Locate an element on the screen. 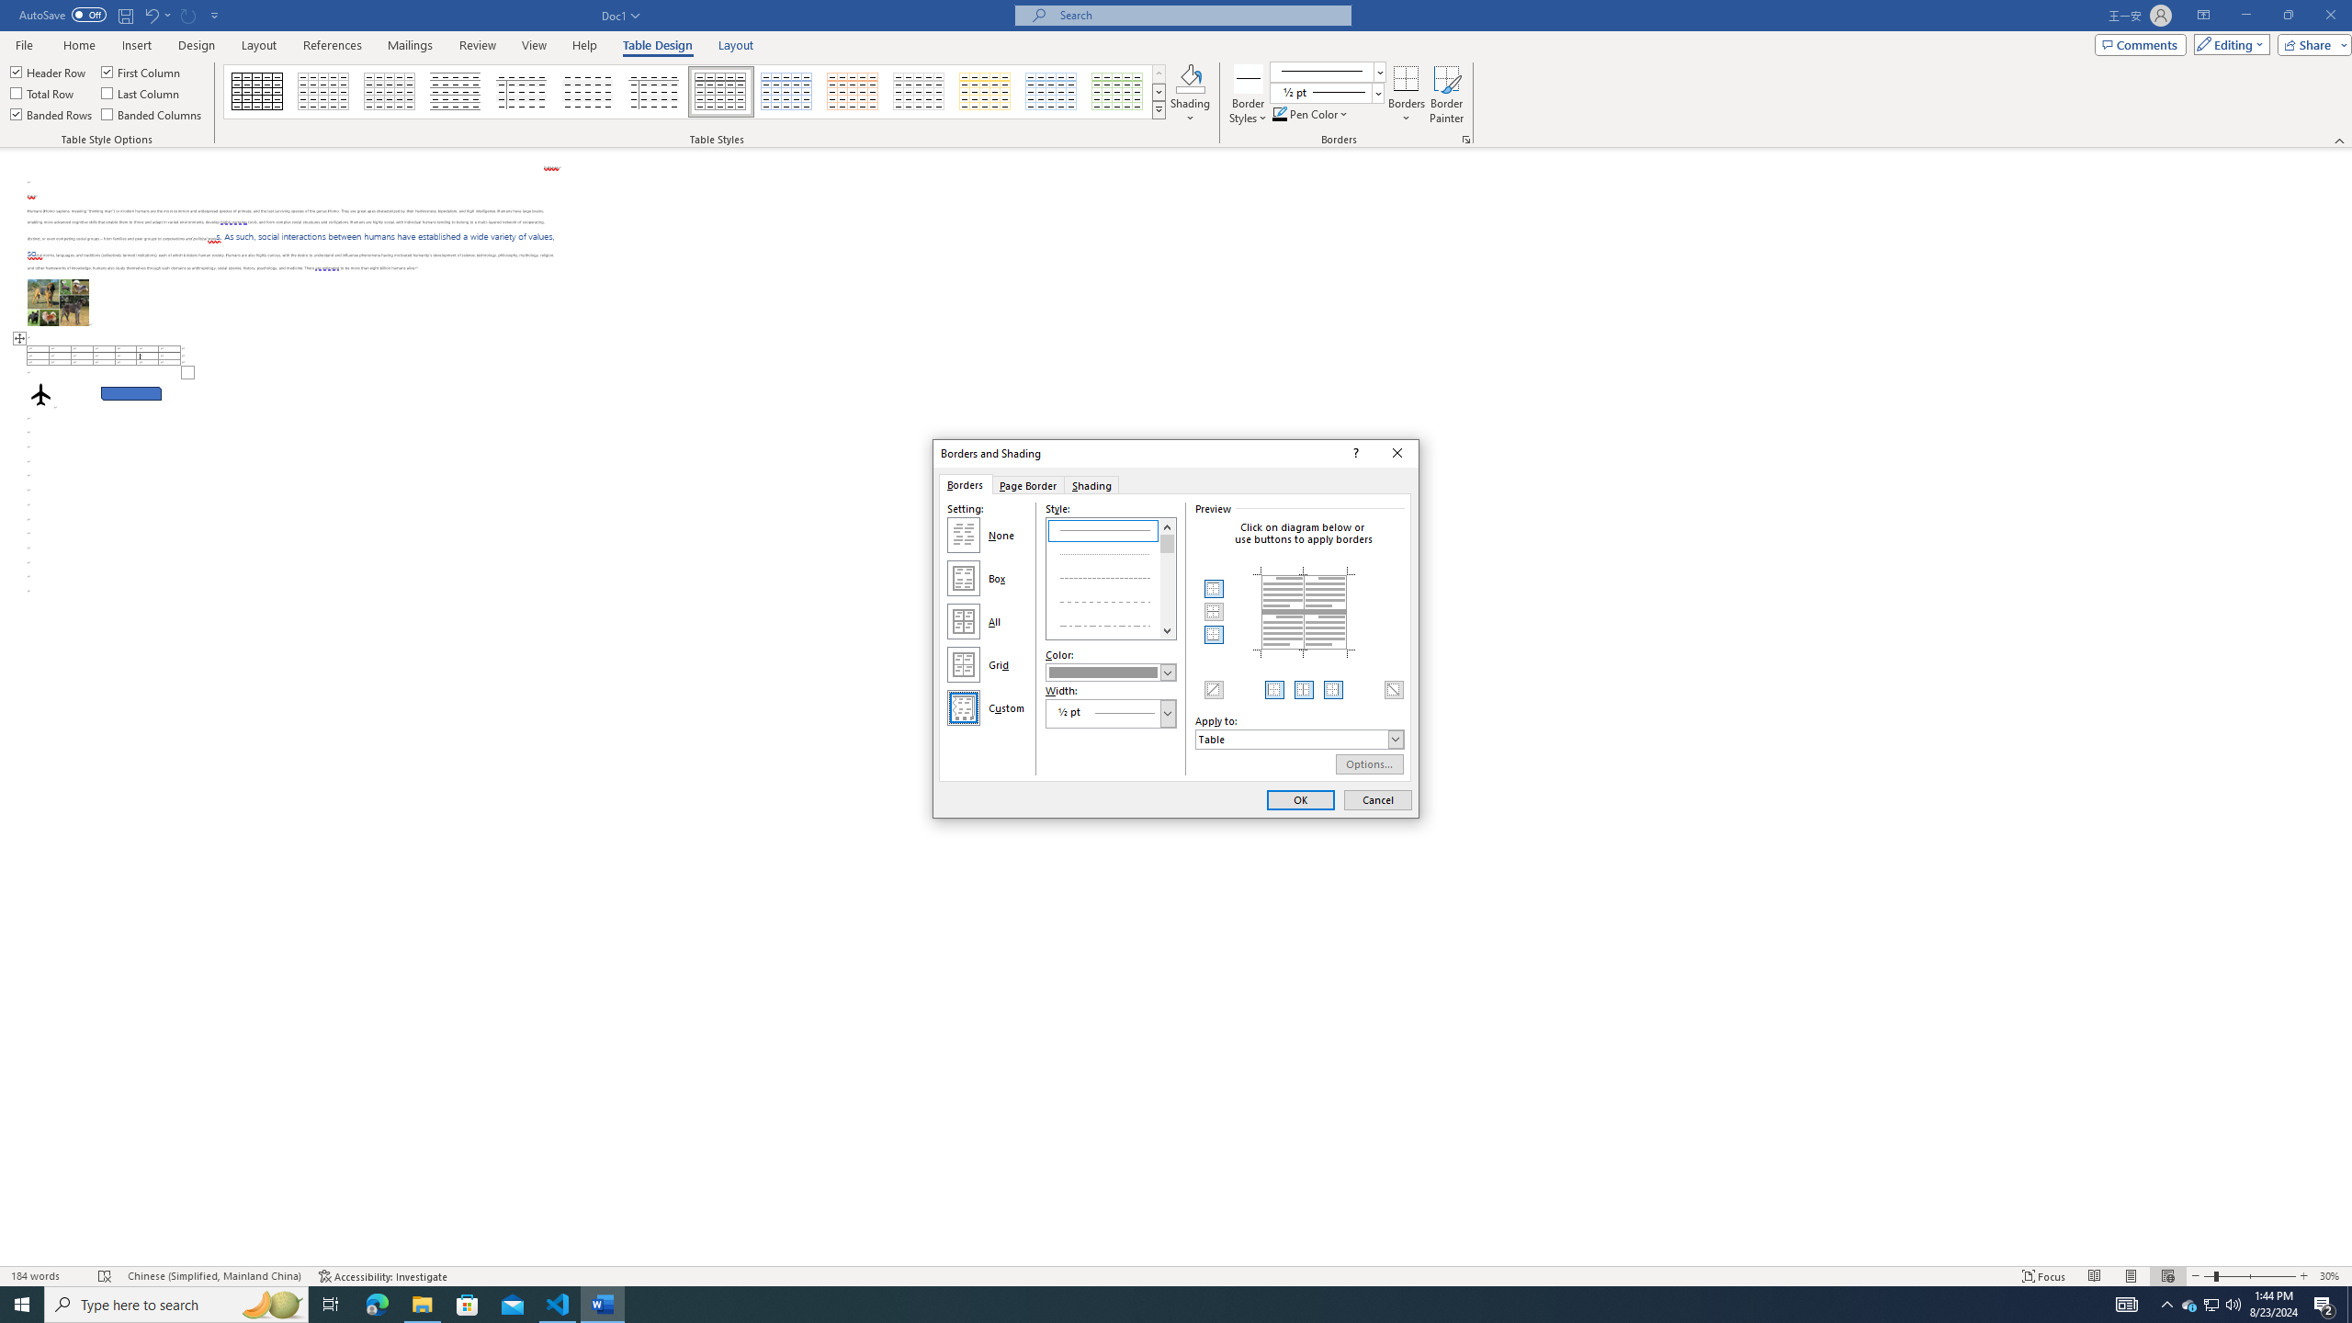 This screenshot has width=2352, height=1323. Context help is located at coordinates (1354, 454).